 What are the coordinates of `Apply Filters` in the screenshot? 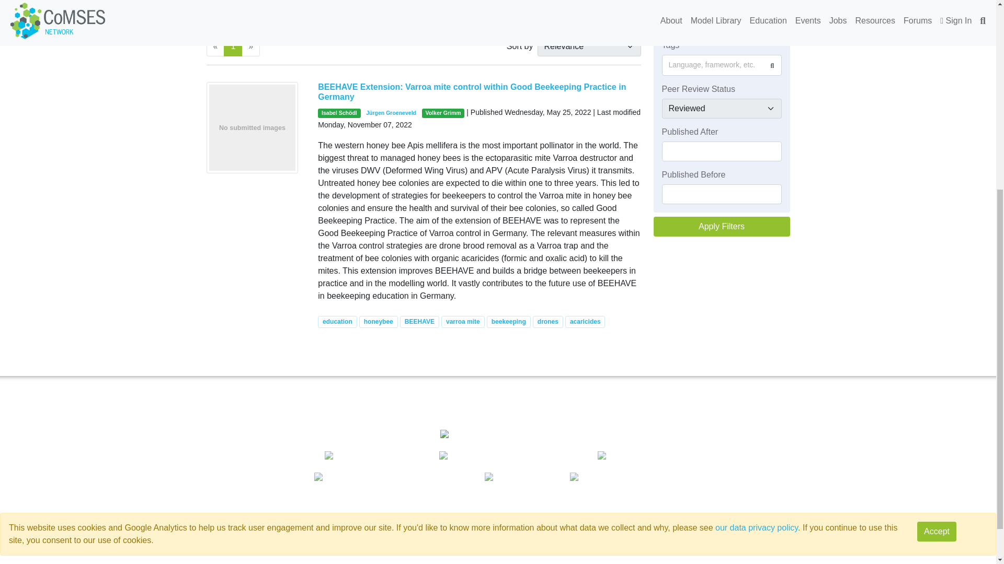 It's located at (722, 226).